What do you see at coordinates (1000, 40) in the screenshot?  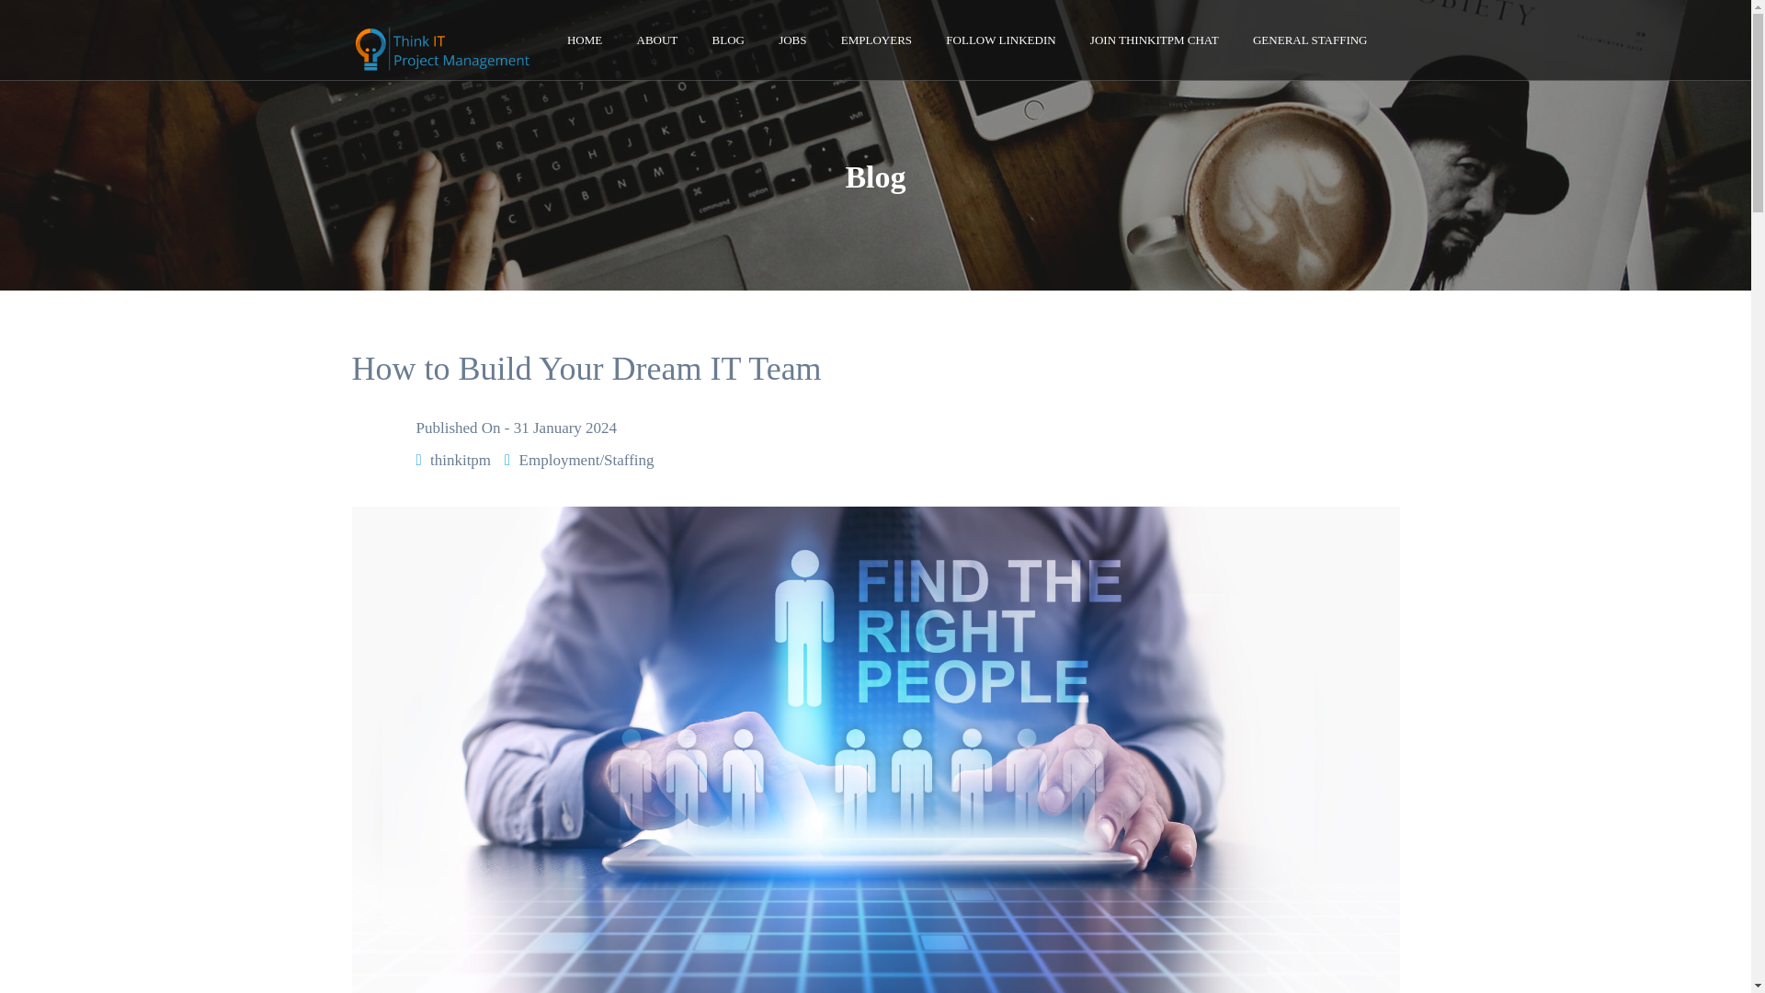 I see `FOLLOW LINKEDIN` at bounding box center [1000, 40].